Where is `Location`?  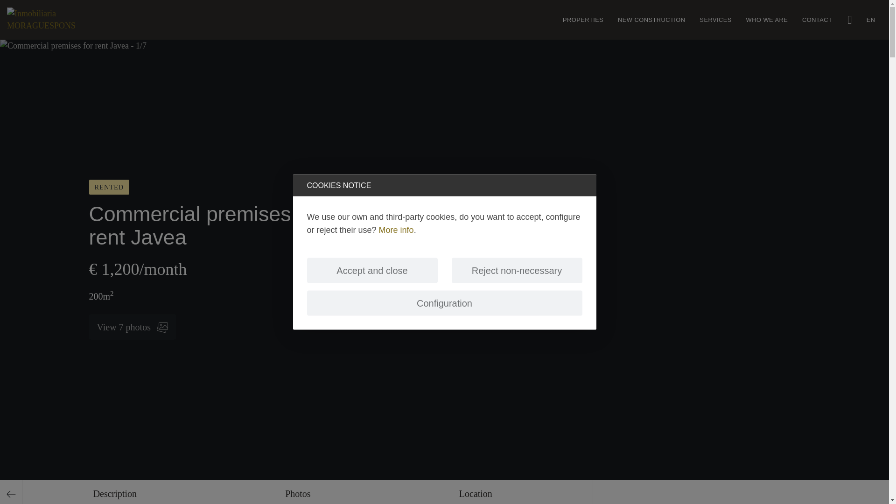
Location is located at coordinates (475, 492).